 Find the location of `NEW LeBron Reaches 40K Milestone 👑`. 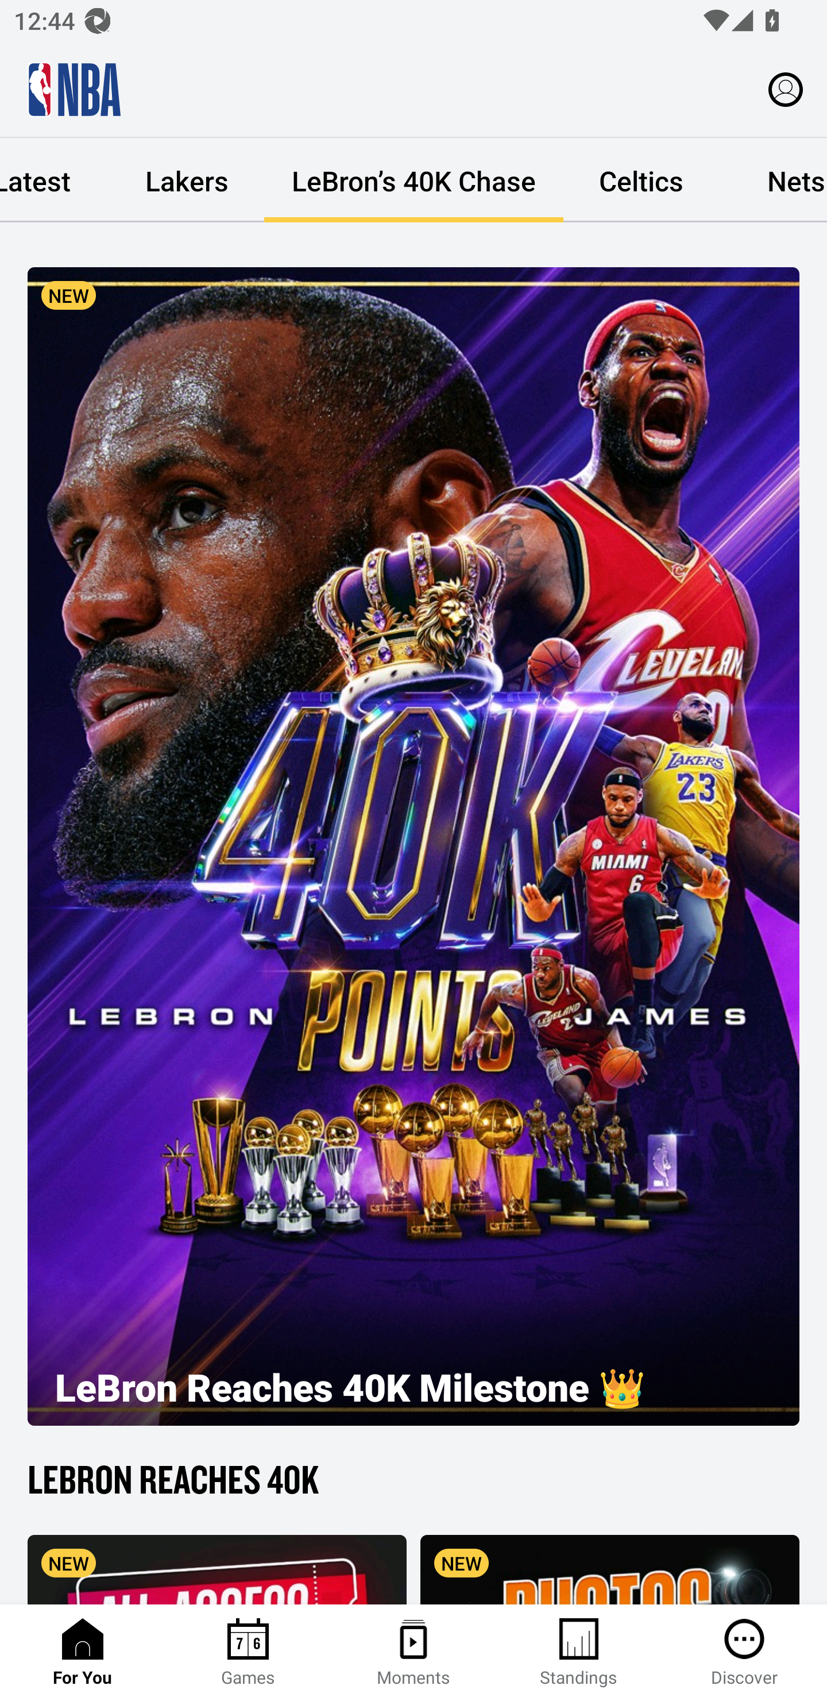

NEW LeBron Reaches 40K Milestone 👑 is located at coordinates (413, 846).